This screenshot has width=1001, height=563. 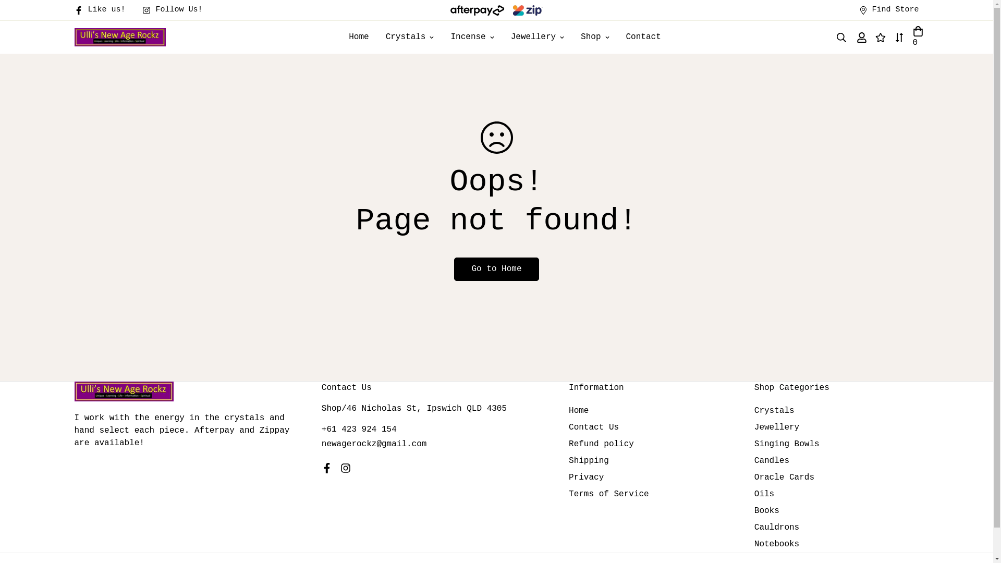 What do you see at coordinates (104, 10) in the screenshot?
I see `Like us!` at bounding box center [104, 10].